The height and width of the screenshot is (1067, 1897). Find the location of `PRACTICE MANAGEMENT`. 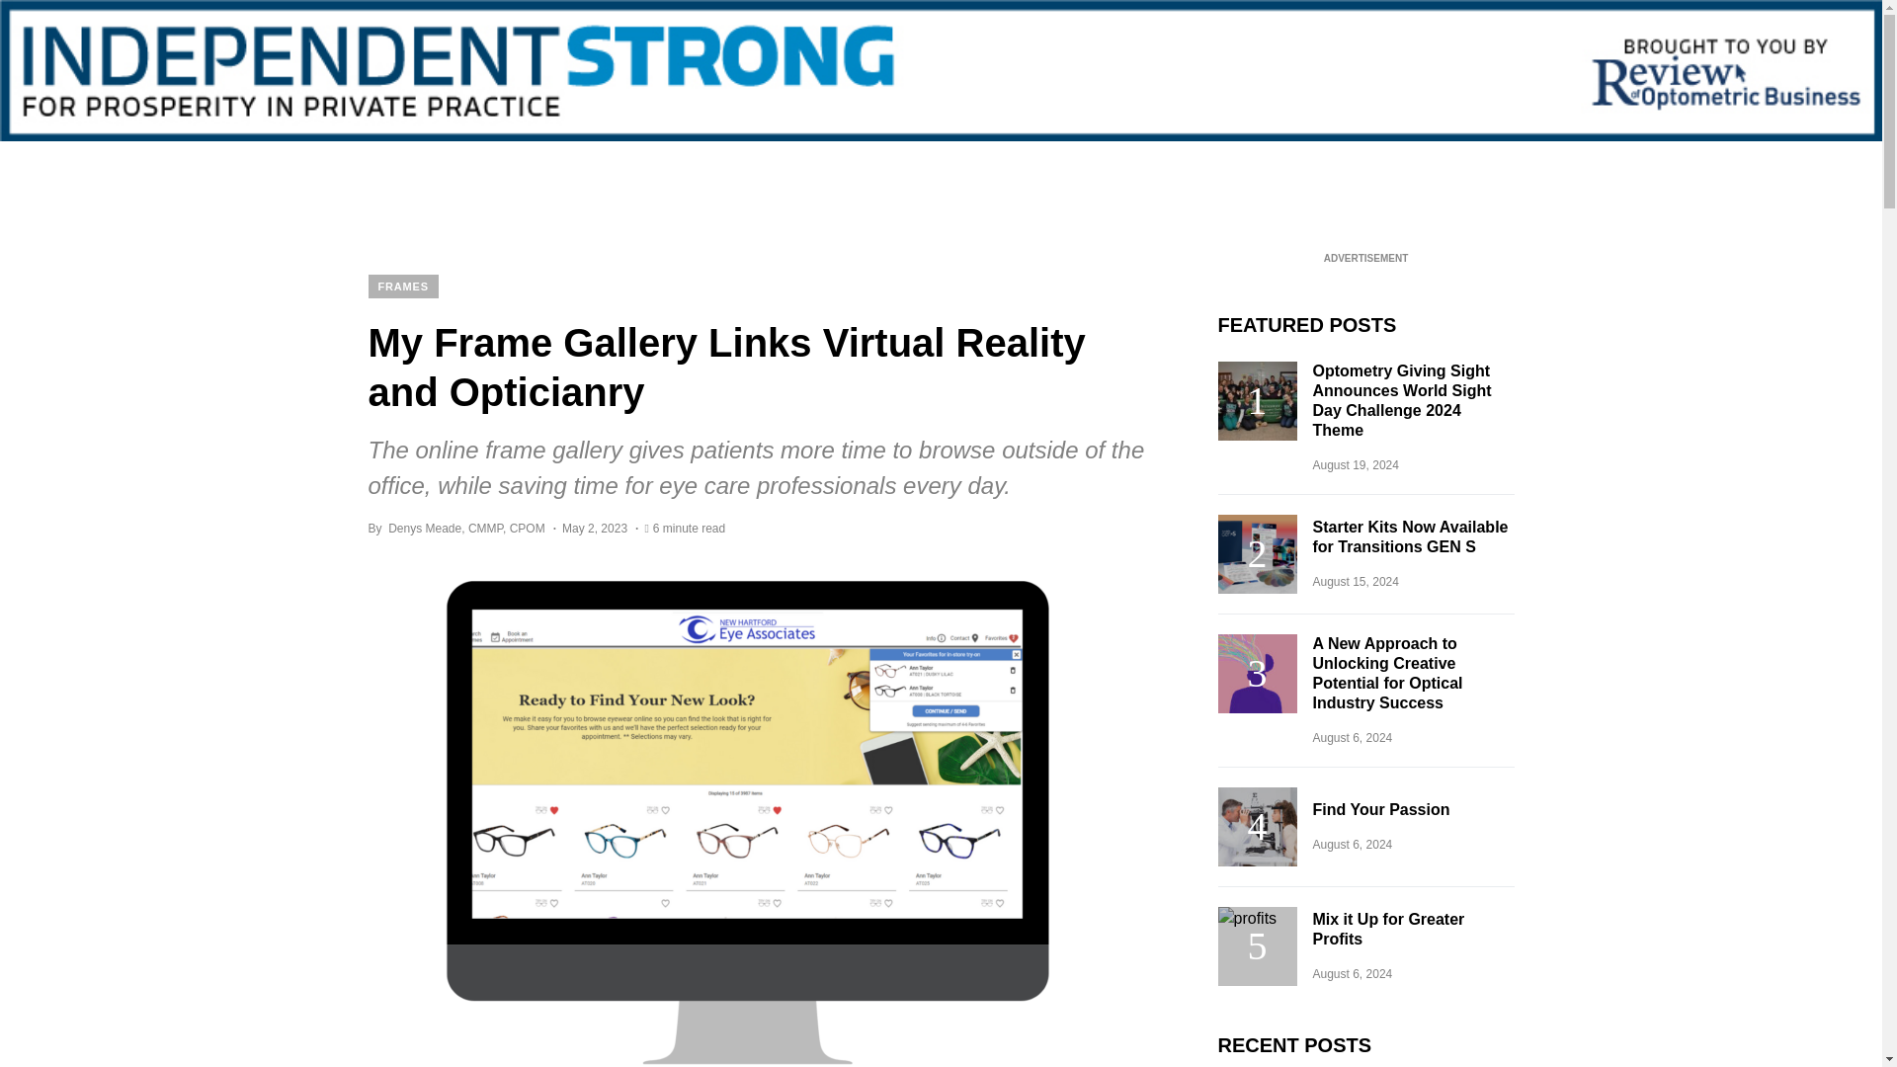

PRACTICE MANAGEMENT is located at coordinates (503, 170).